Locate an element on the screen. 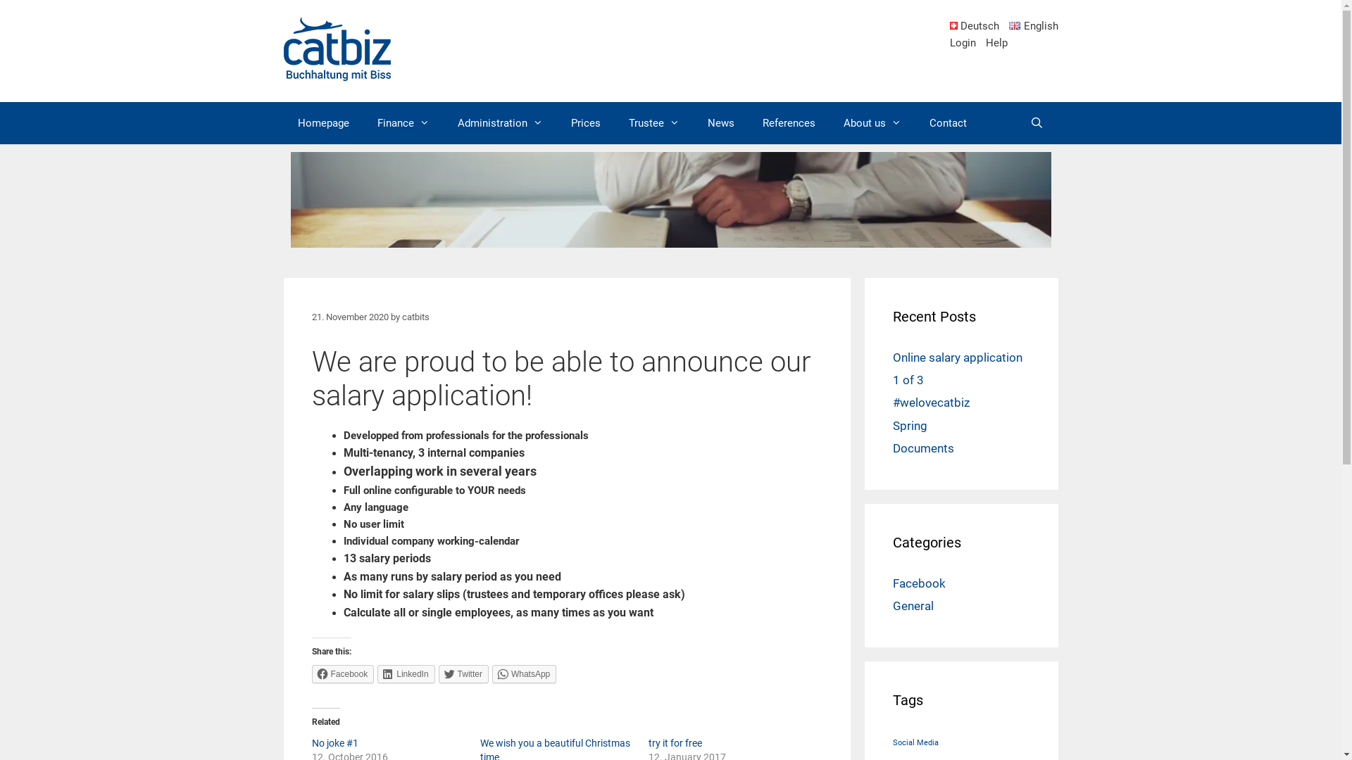 The width and height of the screenshot is (1352, 760). catbits is located at coordinates (415, 317).